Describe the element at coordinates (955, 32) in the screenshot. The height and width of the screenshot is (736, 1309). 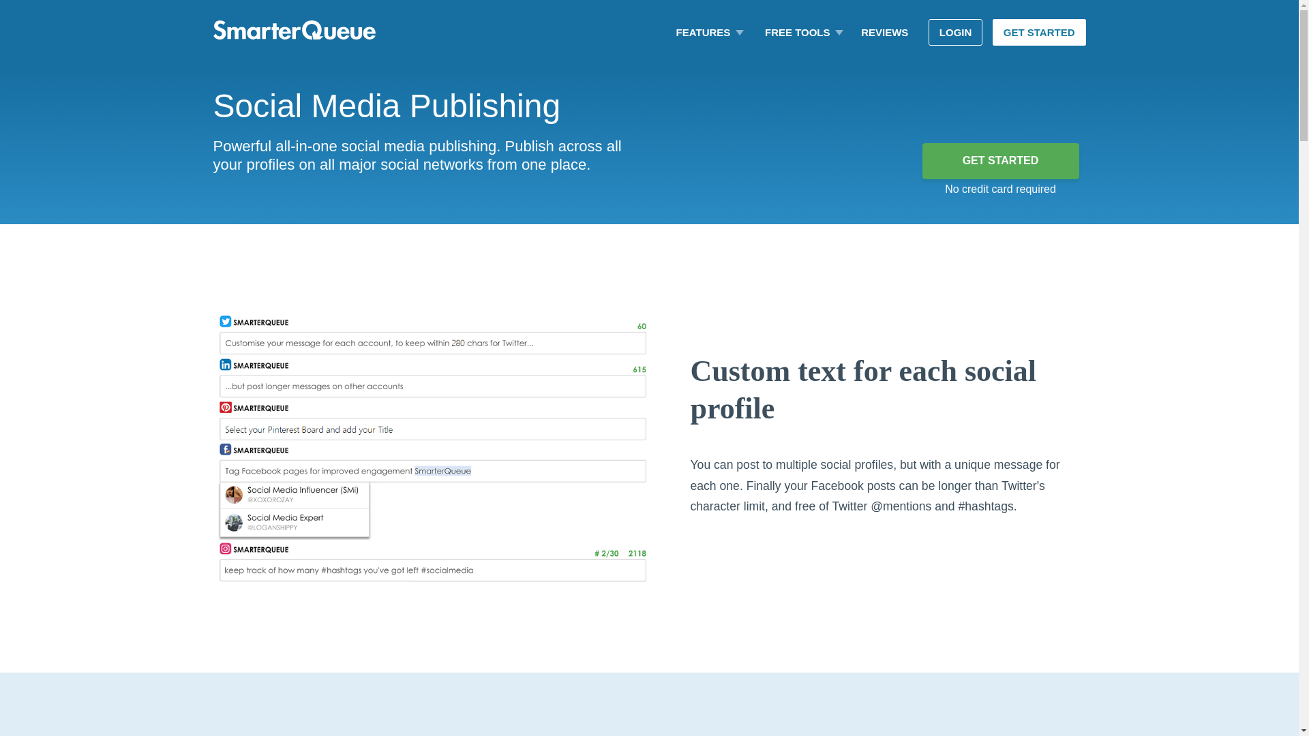
I see `LOGIN` at that location.